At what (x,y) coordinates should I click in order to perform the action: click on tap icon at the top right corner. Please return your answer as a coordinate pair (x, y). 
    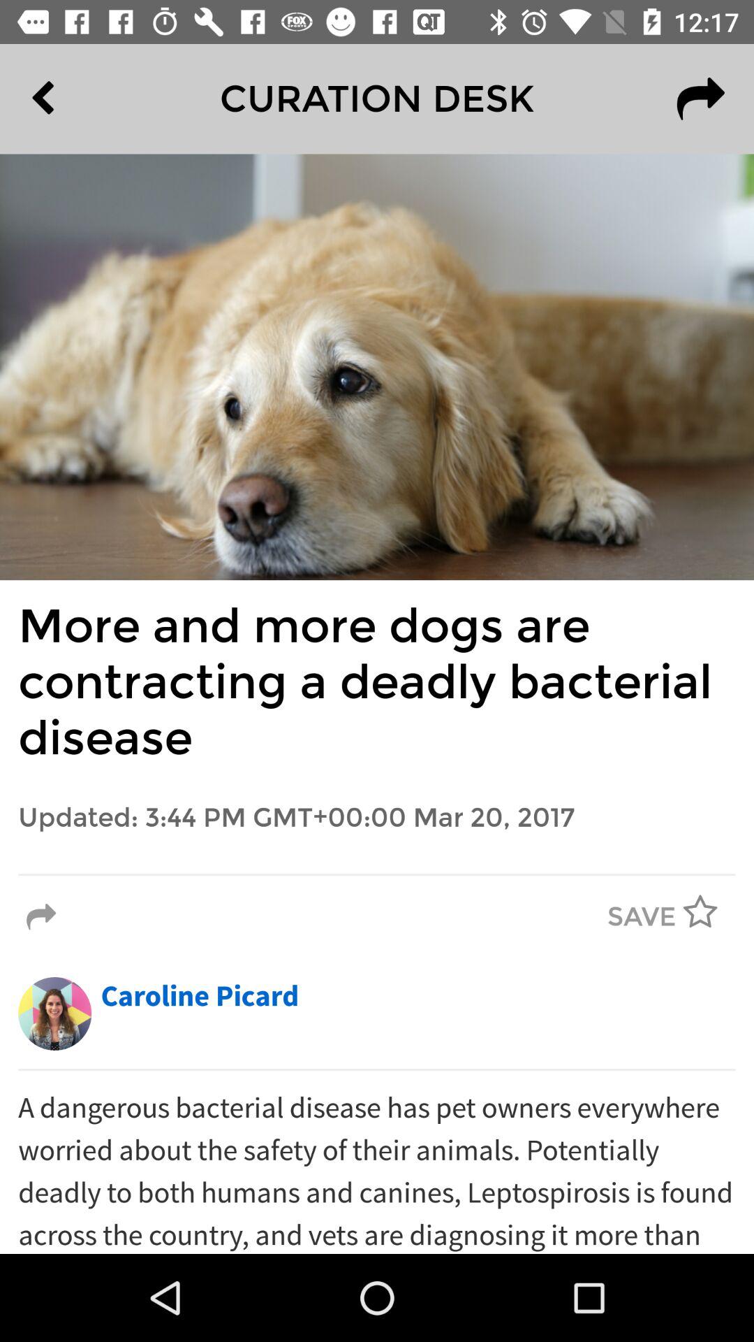
    Looking at the image, I should click on (700, 99).